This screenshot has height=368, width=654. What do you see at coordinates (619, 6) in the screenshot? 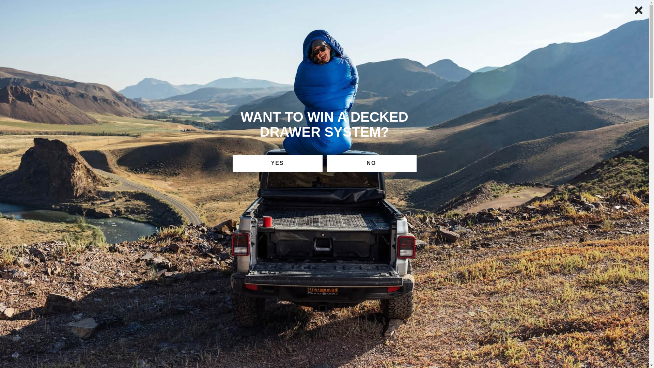
I see `Financing` at bounding box center [619, 6].